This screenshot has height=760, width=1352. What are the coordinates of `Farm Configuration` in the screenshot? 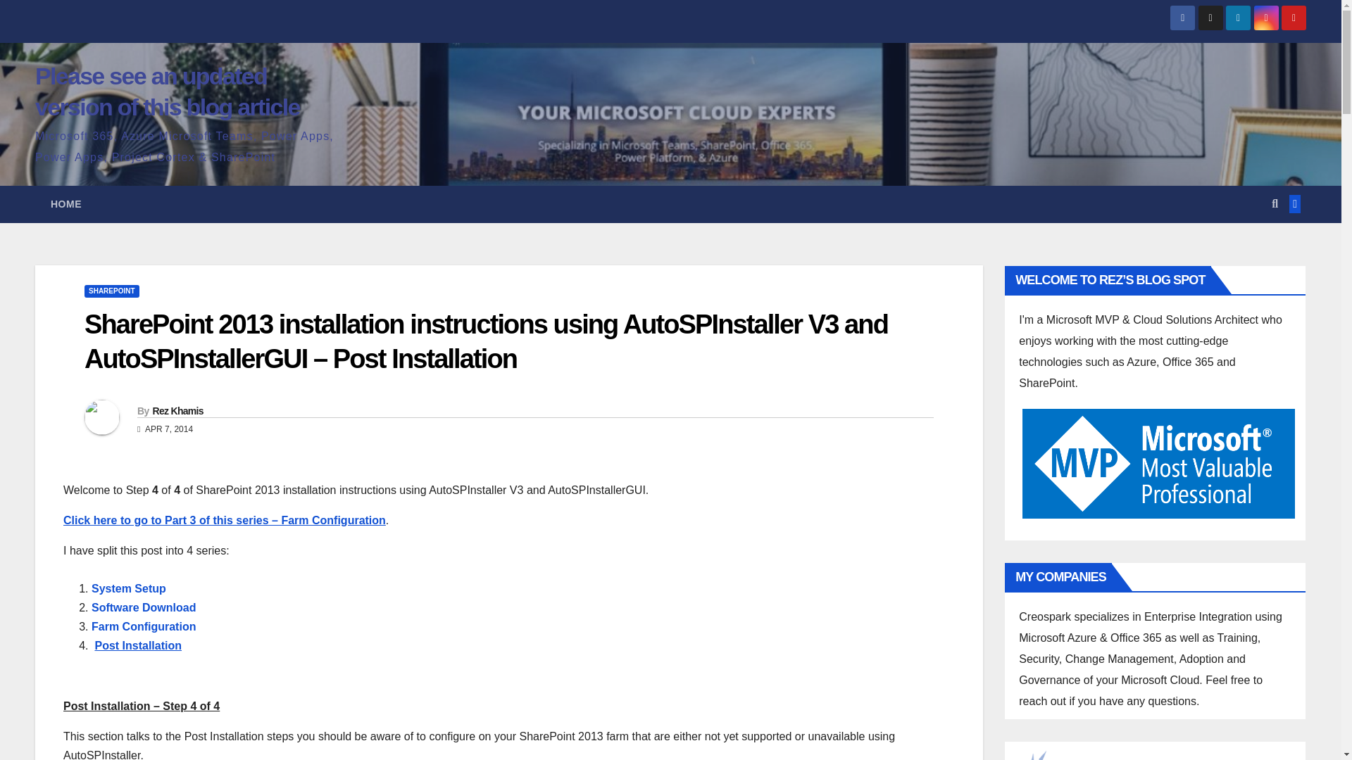 It's located at (144, 626).